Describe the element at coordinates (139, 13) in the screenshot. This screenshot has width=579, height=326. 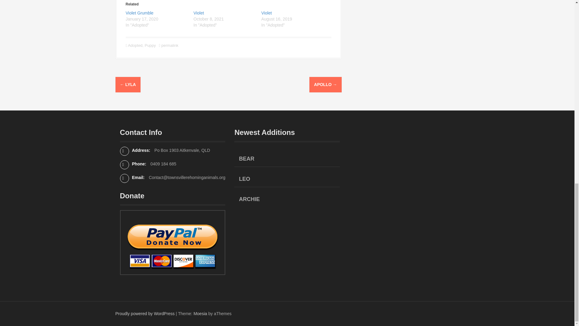
I see `Violet Grumble` at that location.